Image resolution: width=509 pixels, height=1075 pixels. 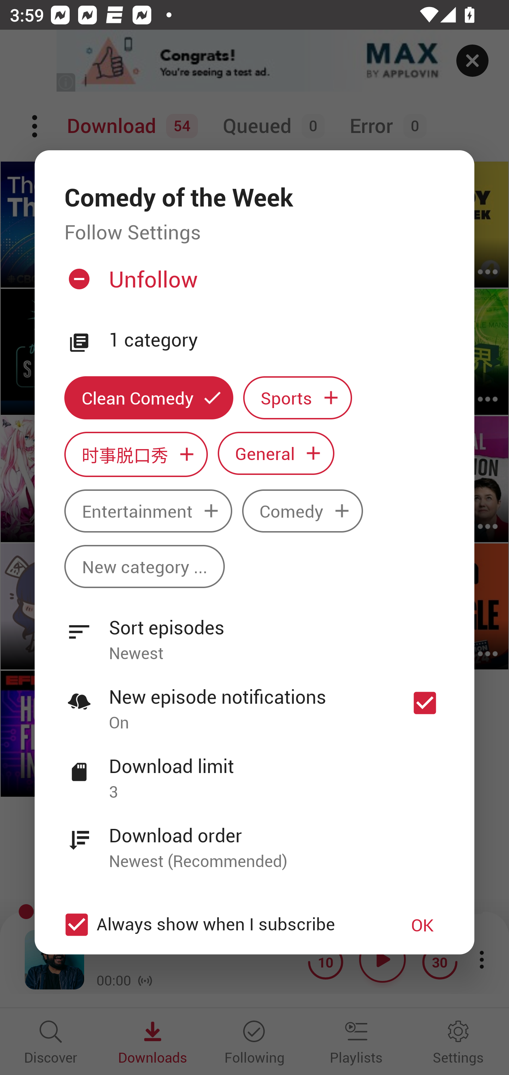 I want to click on OK, so click(x=422, y=925).